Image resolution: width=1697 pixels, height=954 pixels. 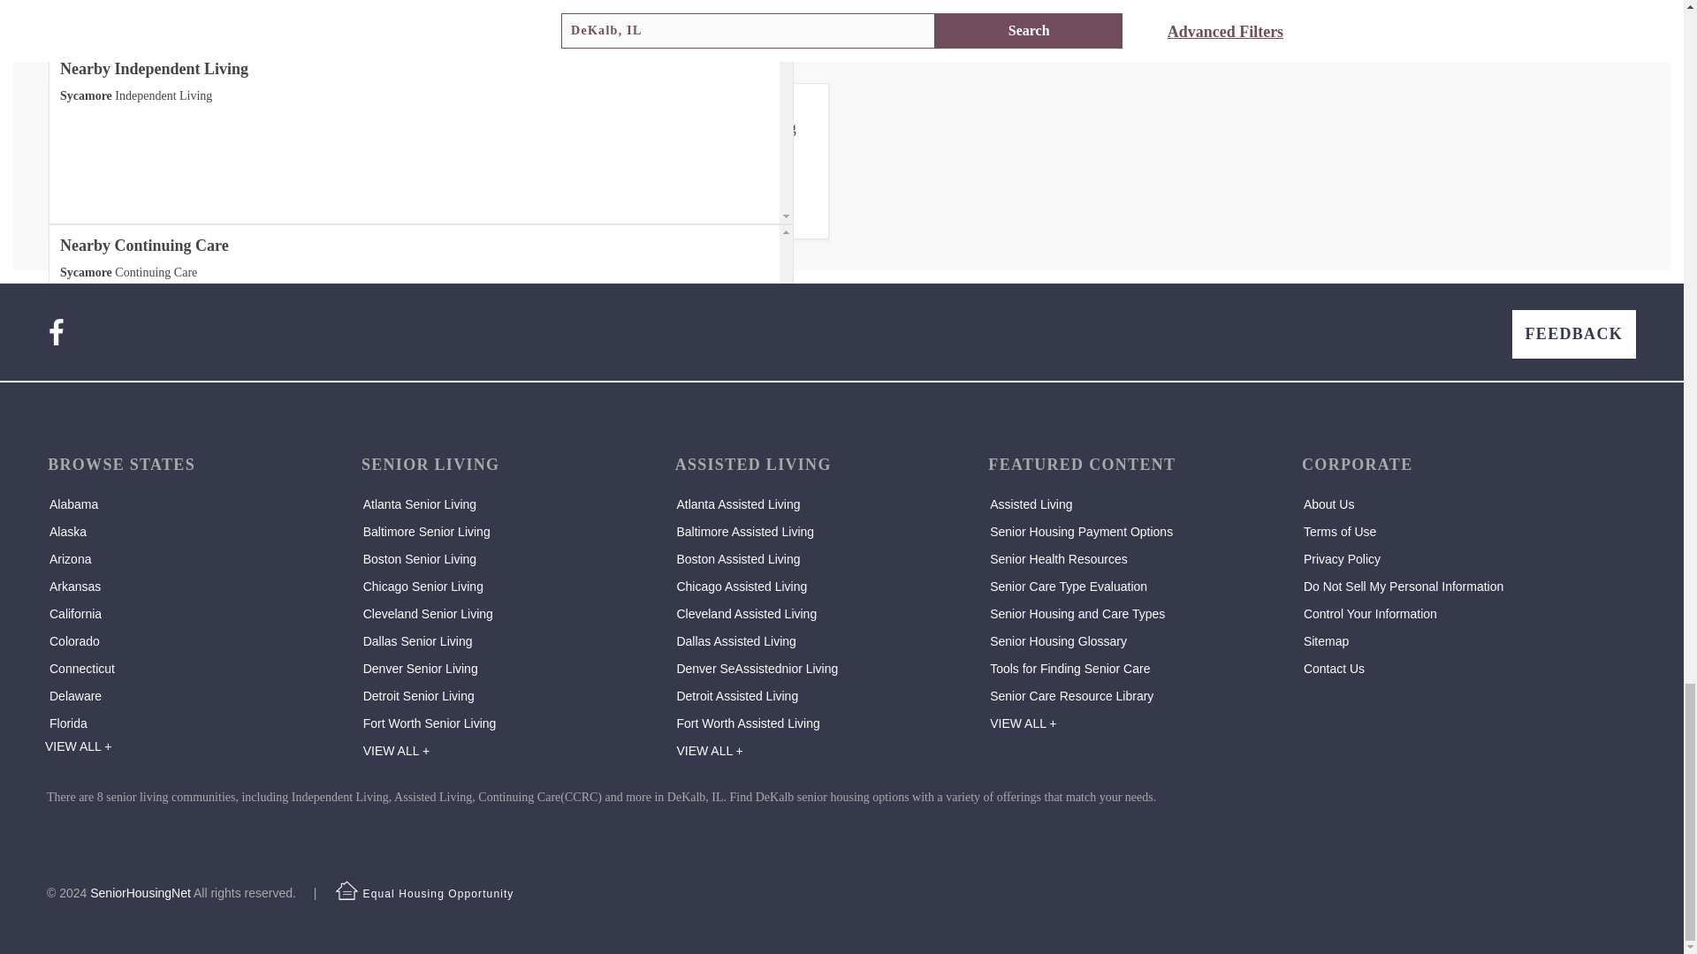 I want to click on Arizona, so click(x=70, y=559).